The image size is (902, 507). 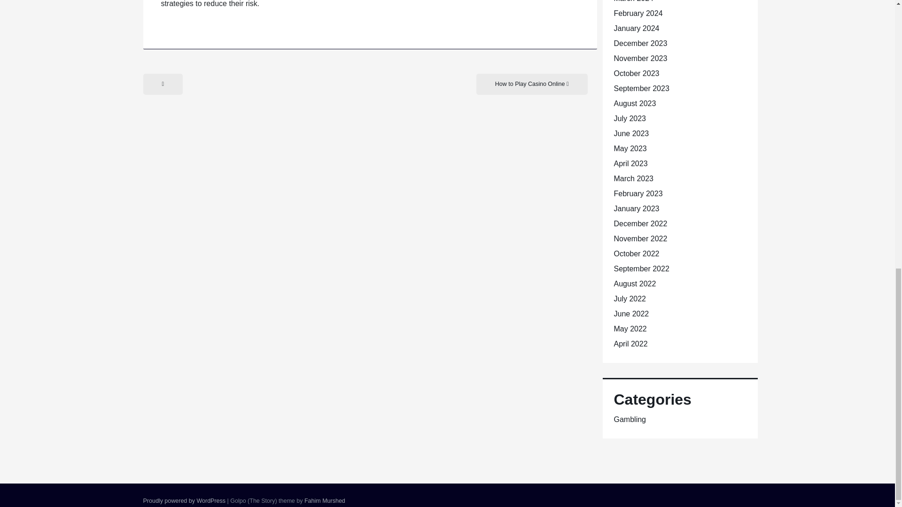 What do you see at coordinates (634, 284) in the screenshot?
I see `August 2022` at bounding box center [634, 284].